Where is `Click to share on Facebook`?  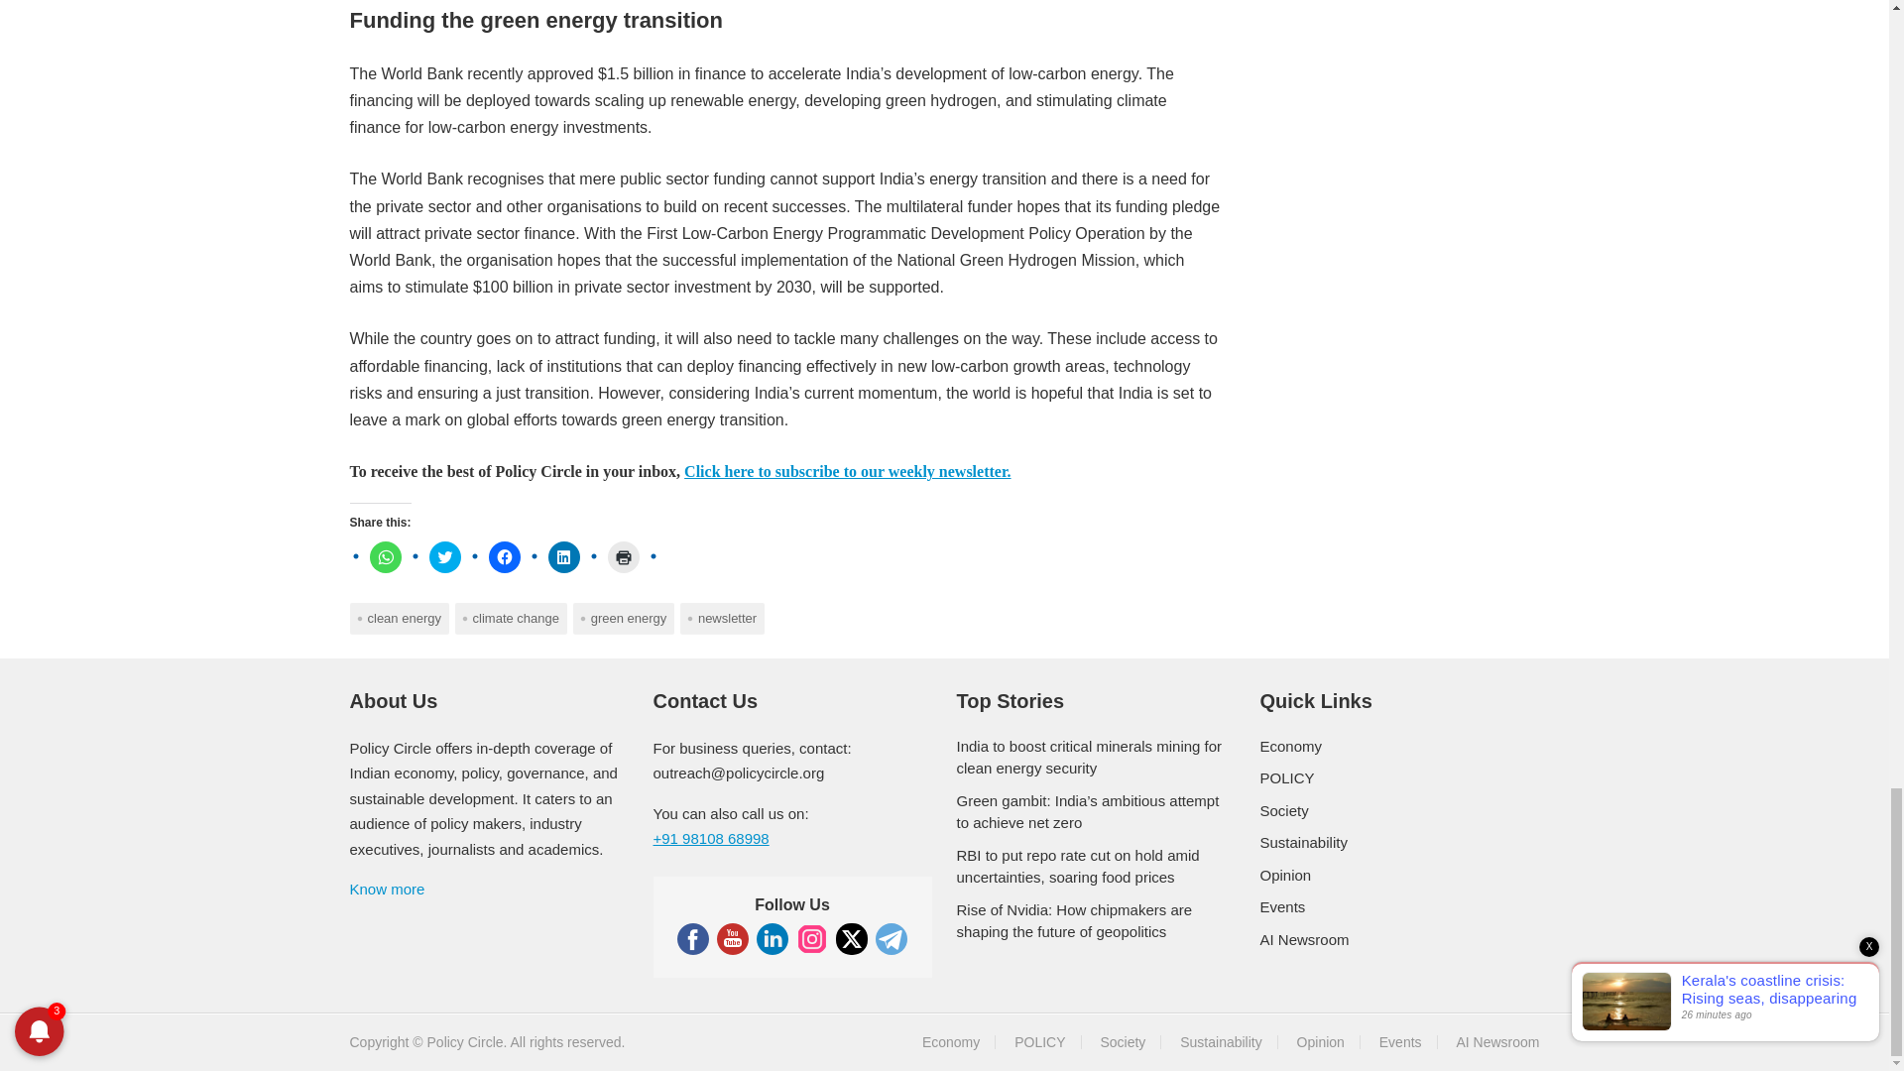 Click to share on Facebook is located at coordinates (504, 557).